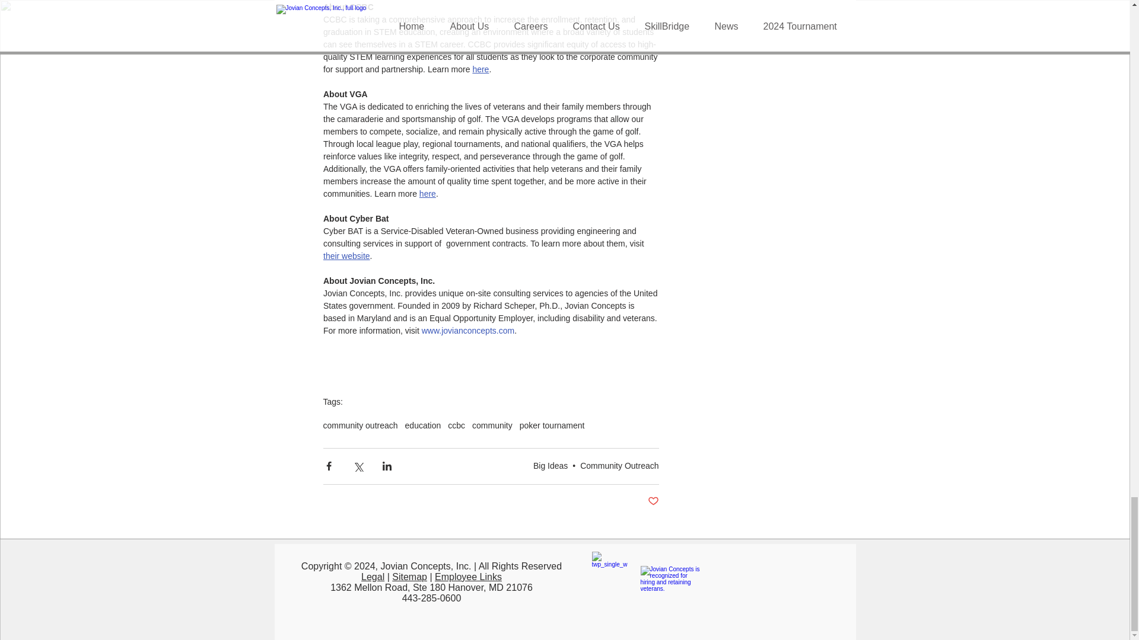 Image resolution: width=1139 pixels, height=640 pixels. I want to click on Community Outreach, so click(619, 465).